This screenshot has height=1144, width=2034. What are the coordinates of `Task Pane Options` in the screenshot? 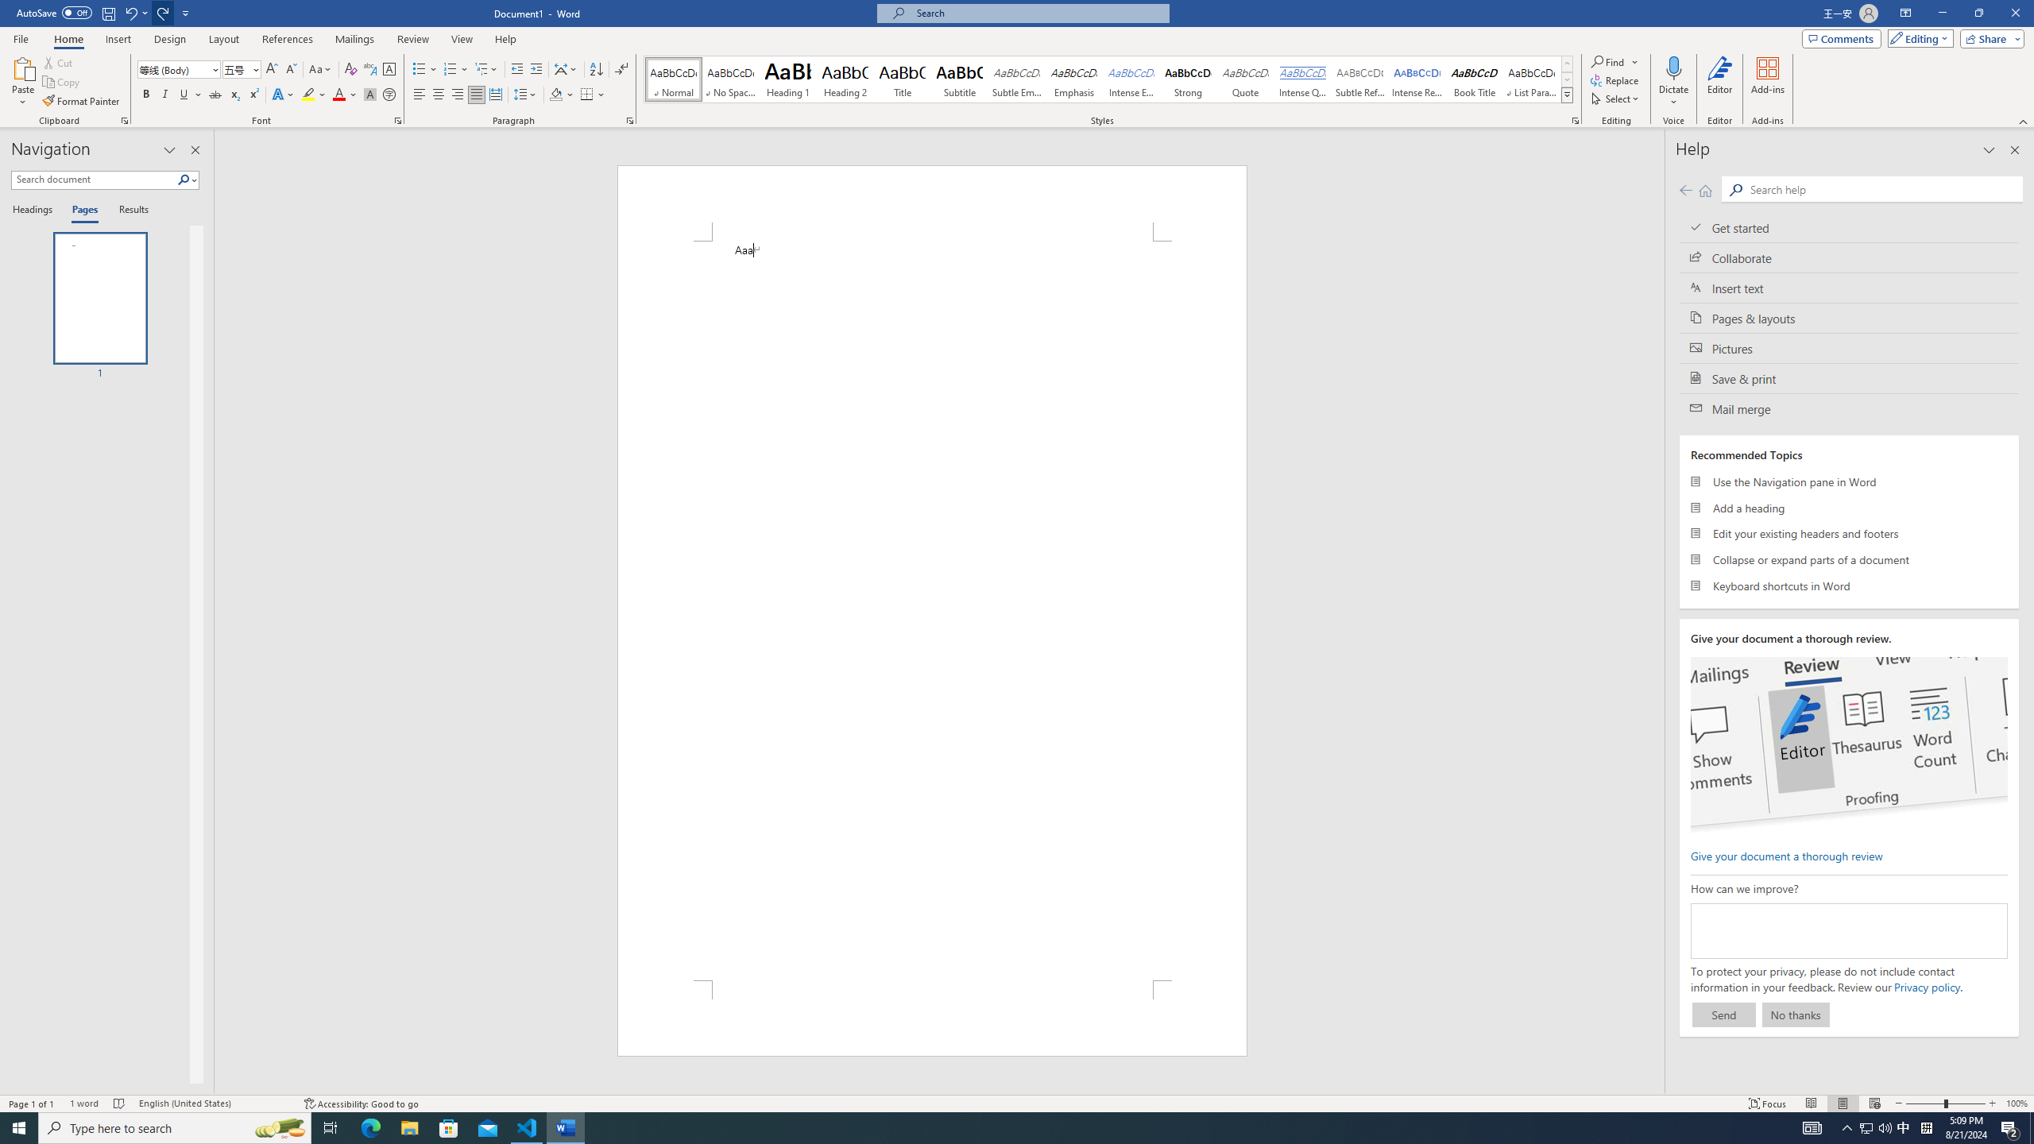 It's located at (170, 150).